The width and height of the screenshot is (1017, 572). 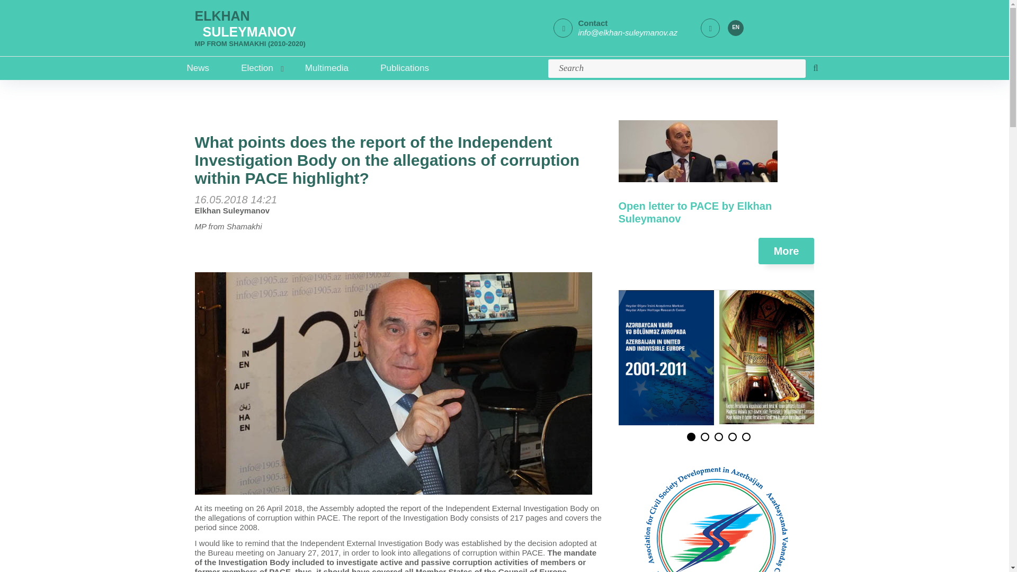 I want to click on Contact, so click(x=592, y=22).